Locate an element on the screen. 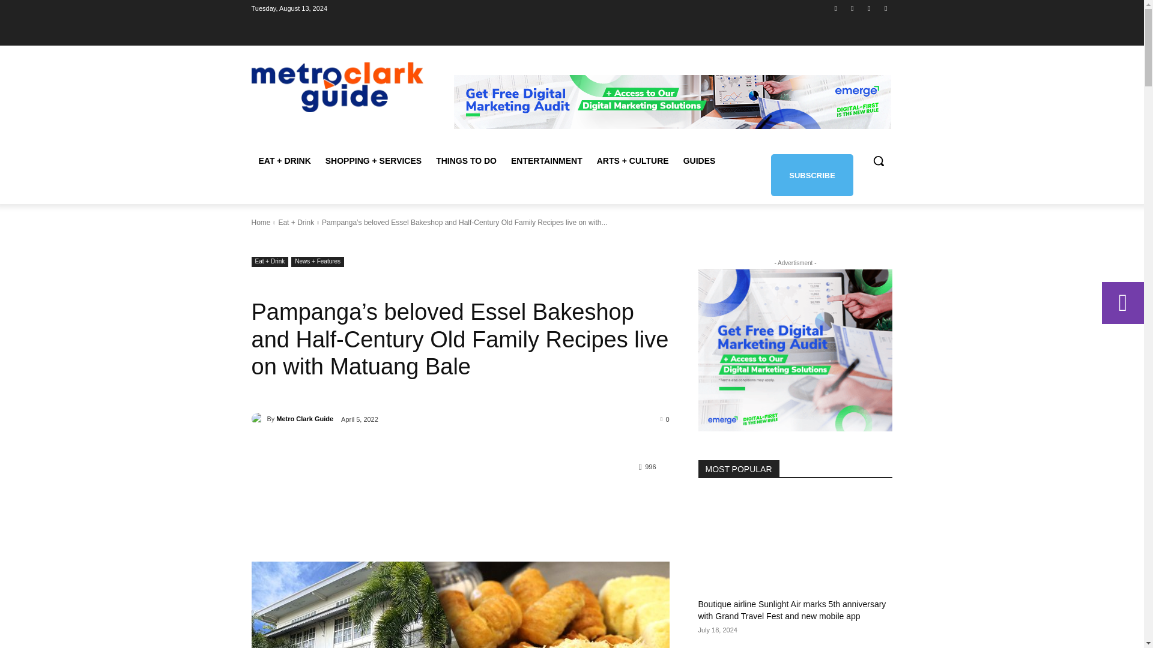 This screenshot has height=648, width=1153. Twitter is located at coordinates (885, 8).